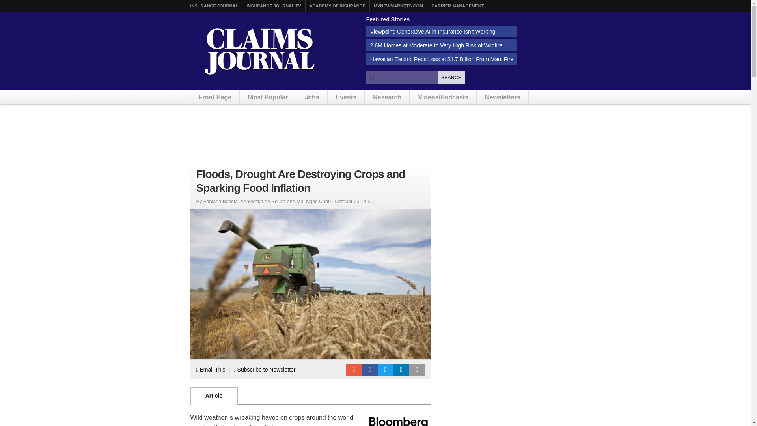 The image size is (757, 426). What do you see at coordinates (416, 77) in the screenshot?
I see `Search latest claims industry news, trends and reports` at bounding box center [416, 77].